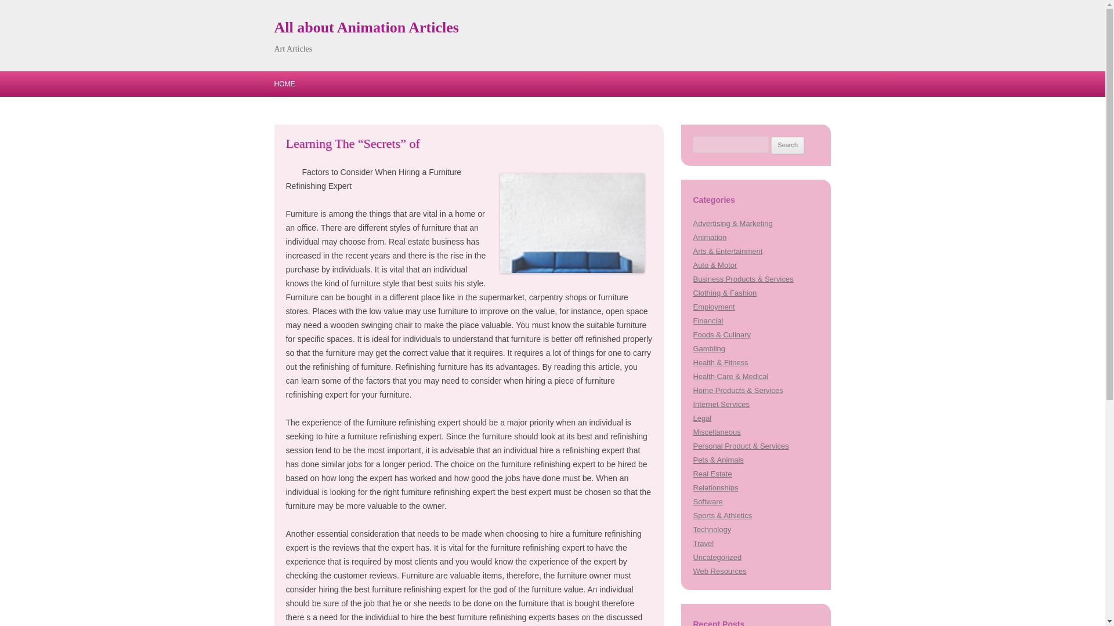 This screenshot has height=626, width=1114. What do you see at coordinates (717, 431) in the screenshot?
I see `Miscellaneous` at bounding box center [717, 431].